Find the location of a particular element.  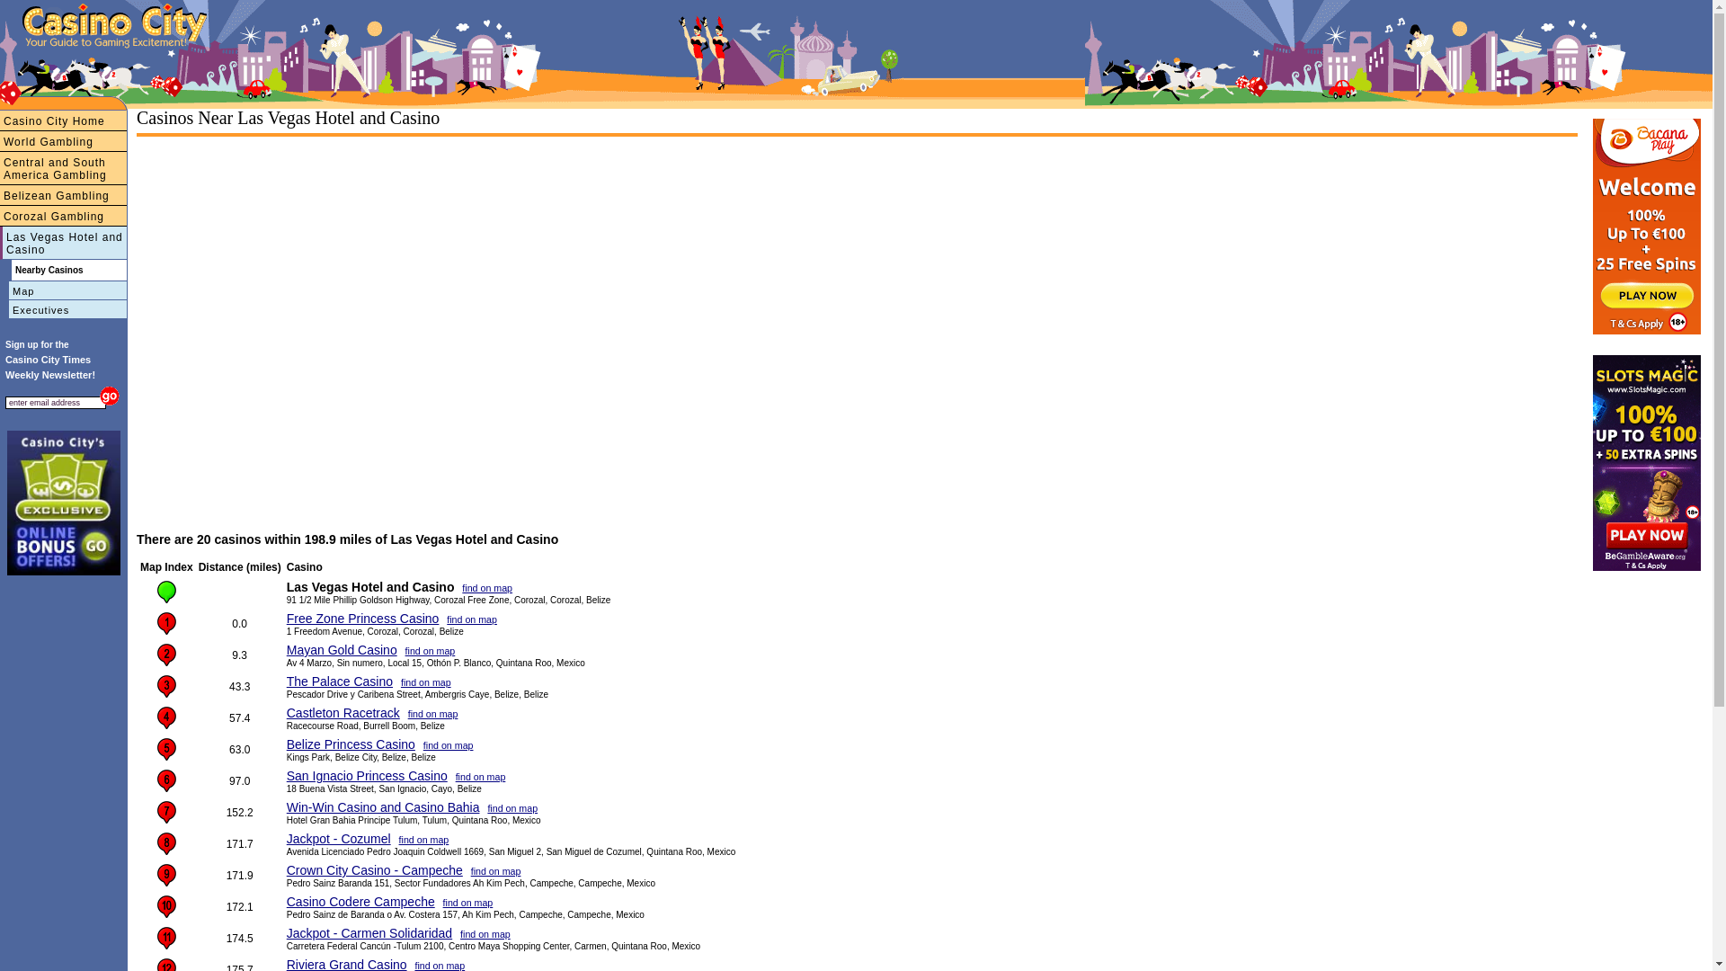

Executives is located at coordinates (63, 309).